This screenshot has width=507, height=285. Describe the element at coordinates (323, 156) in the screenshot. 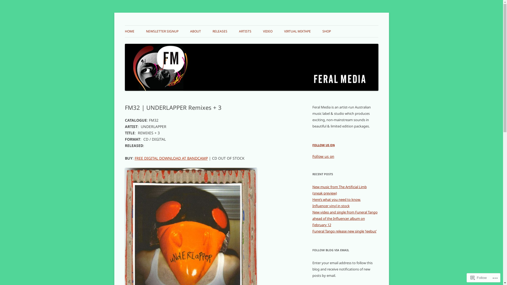

I see `Follow us on` at that location.